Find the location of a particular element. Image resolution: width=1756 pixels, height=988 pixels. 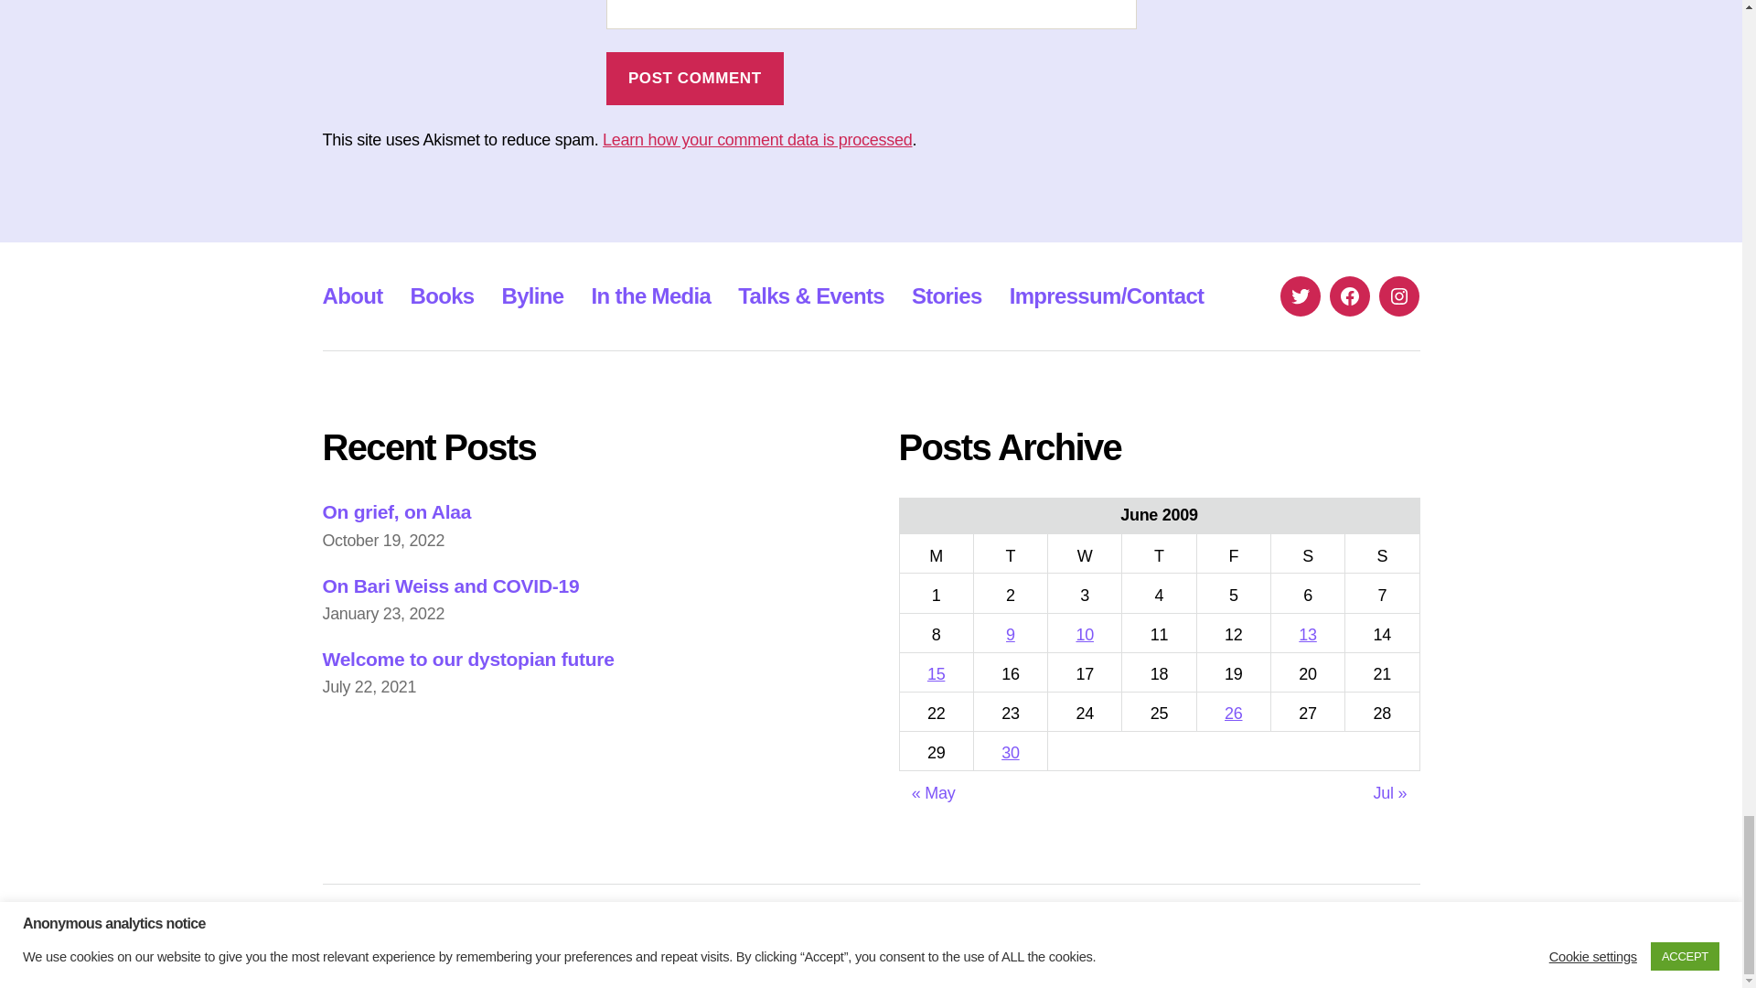

Saturday is located at coordinates (1307, 554).